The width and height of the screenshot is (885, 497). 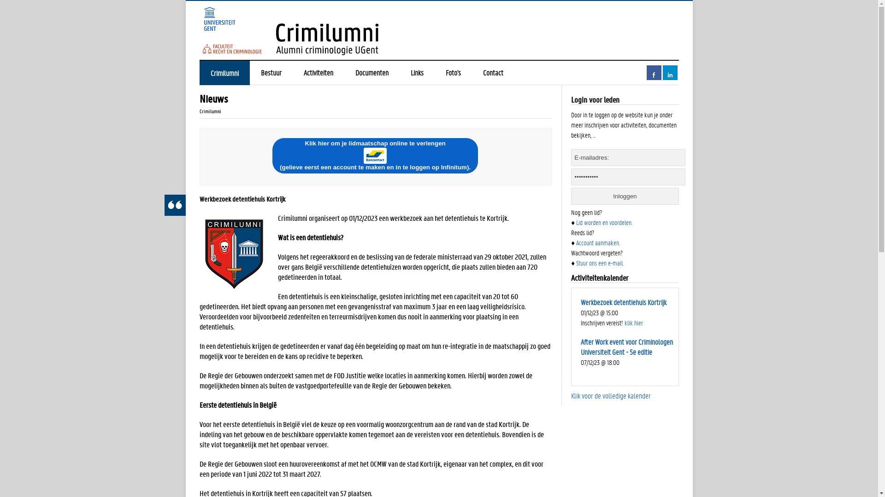 What do you see at coordinates (598, 243) in the screenshot?
I see `Account aanmaken.` at bounding box center [598, 243].